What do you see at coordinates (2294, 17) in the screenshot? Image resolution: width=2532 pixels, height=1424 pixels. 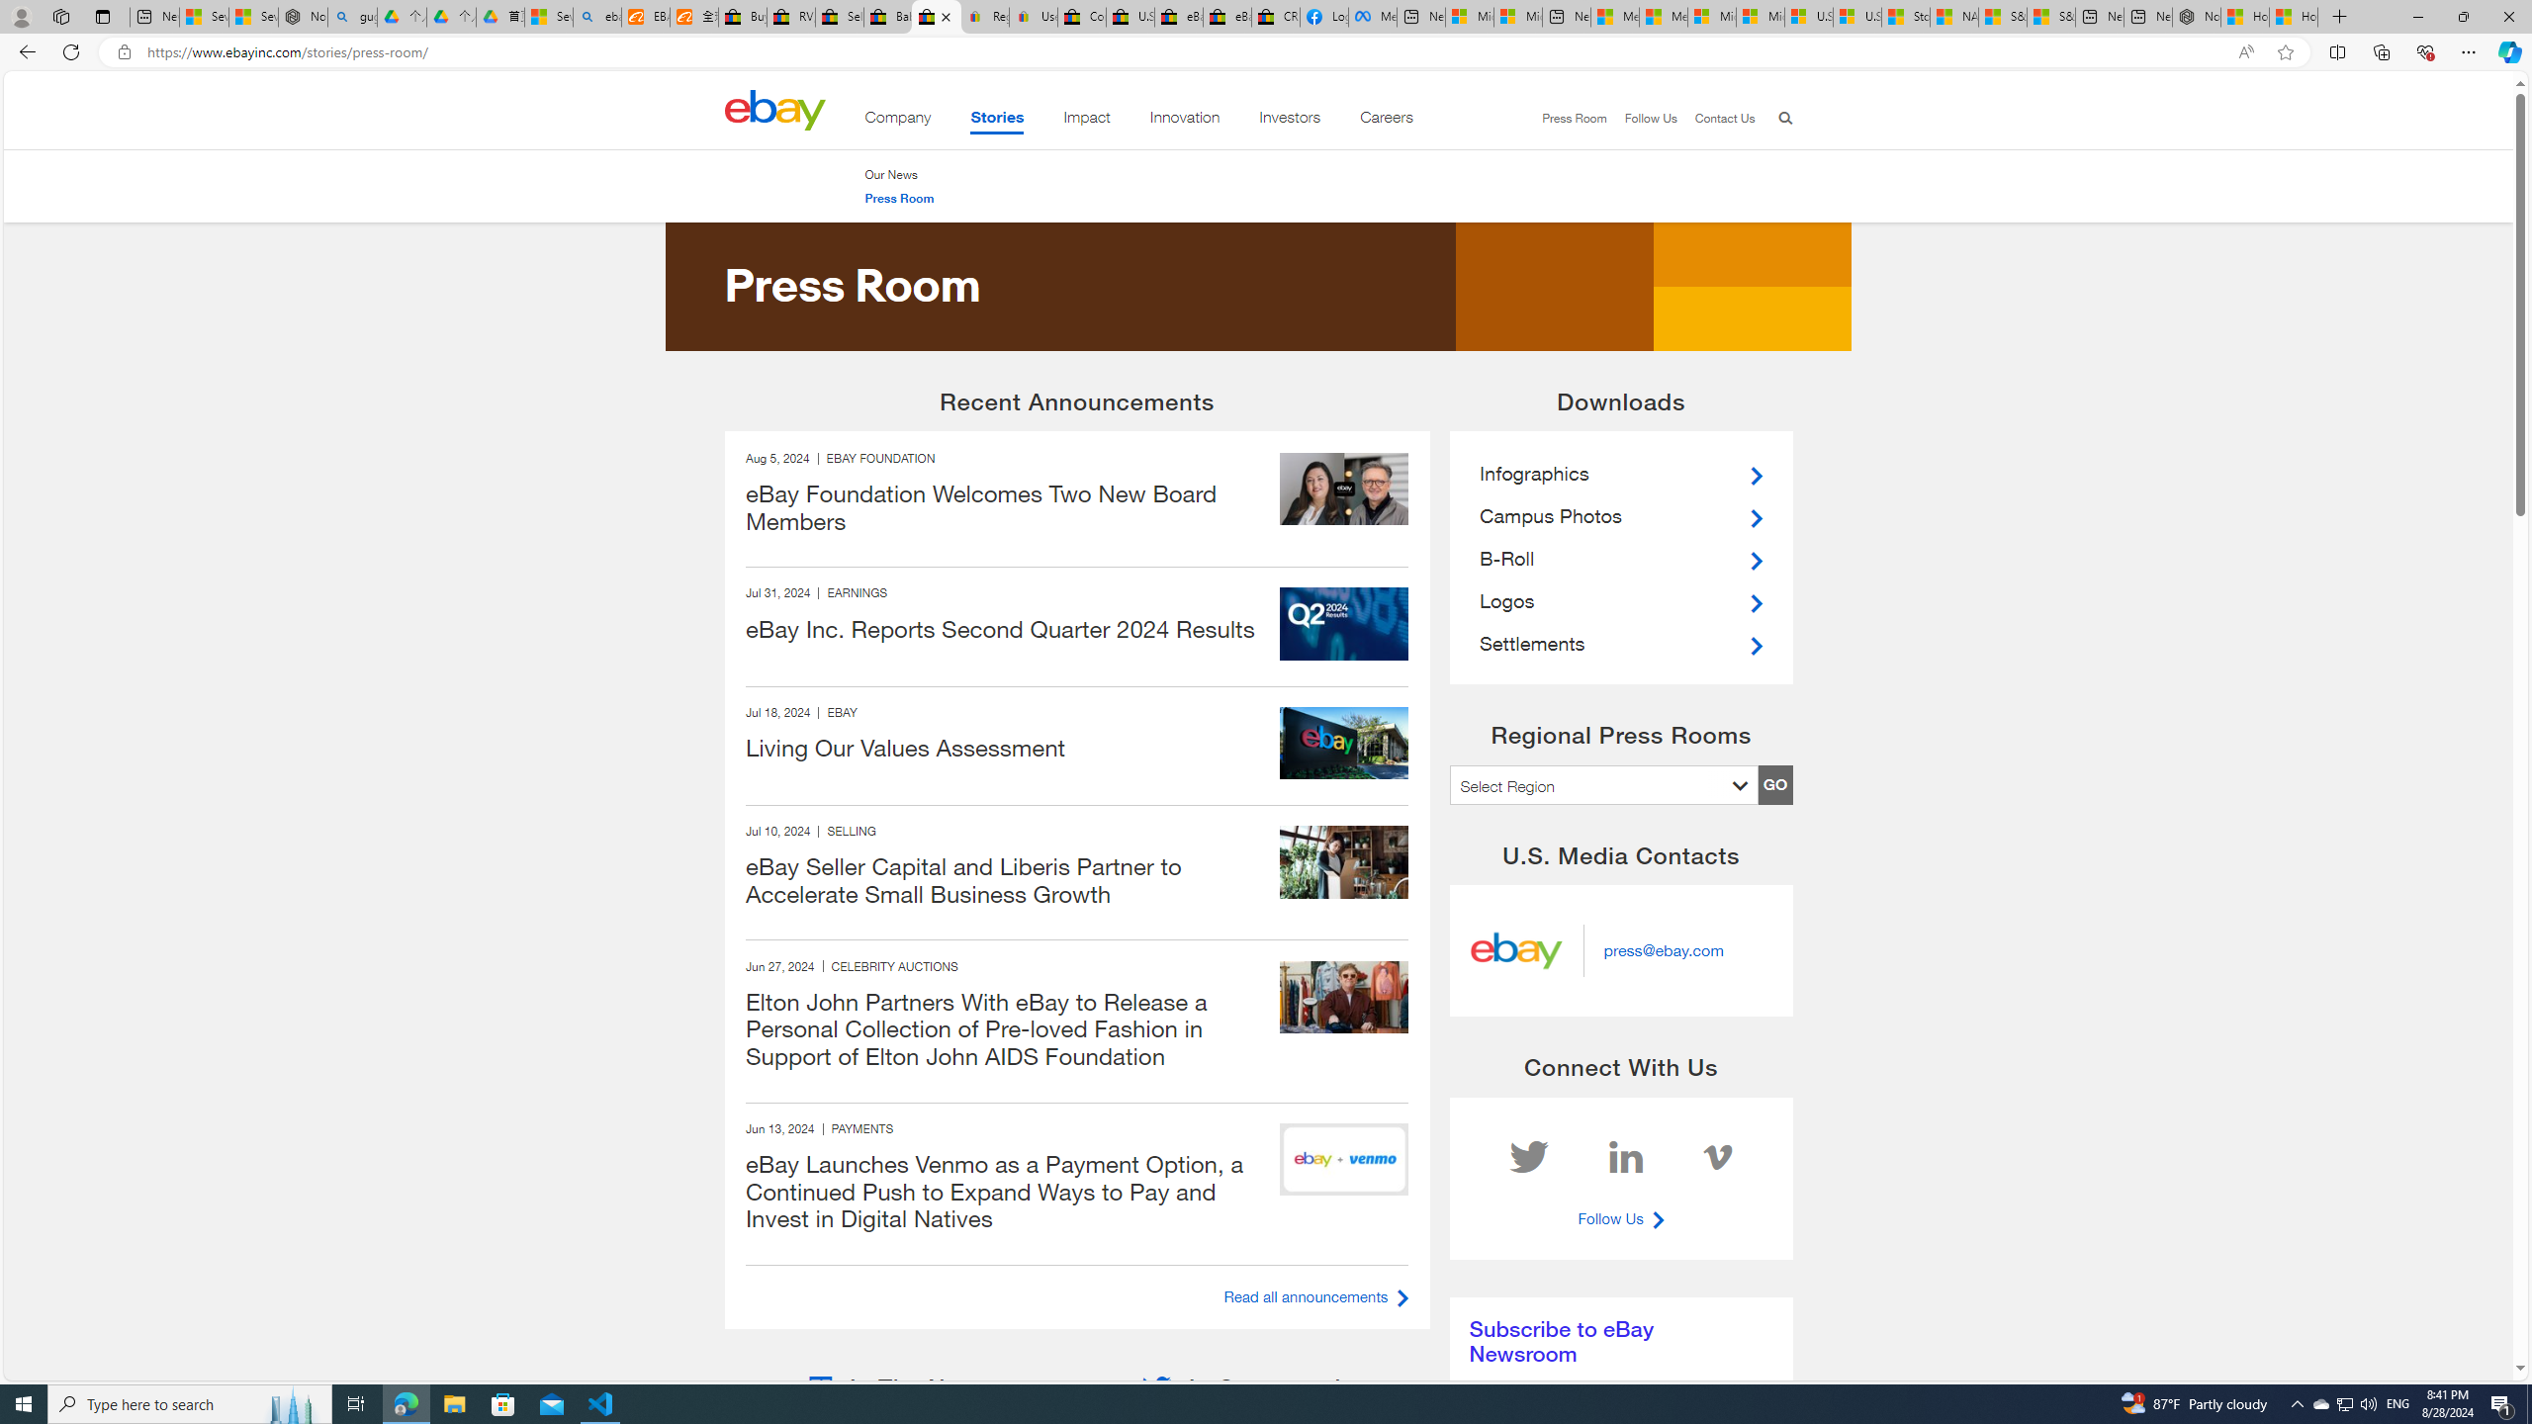 I see `How to Use a Monitor With Your Closed Laptop` at bounding box center [2294, 17].